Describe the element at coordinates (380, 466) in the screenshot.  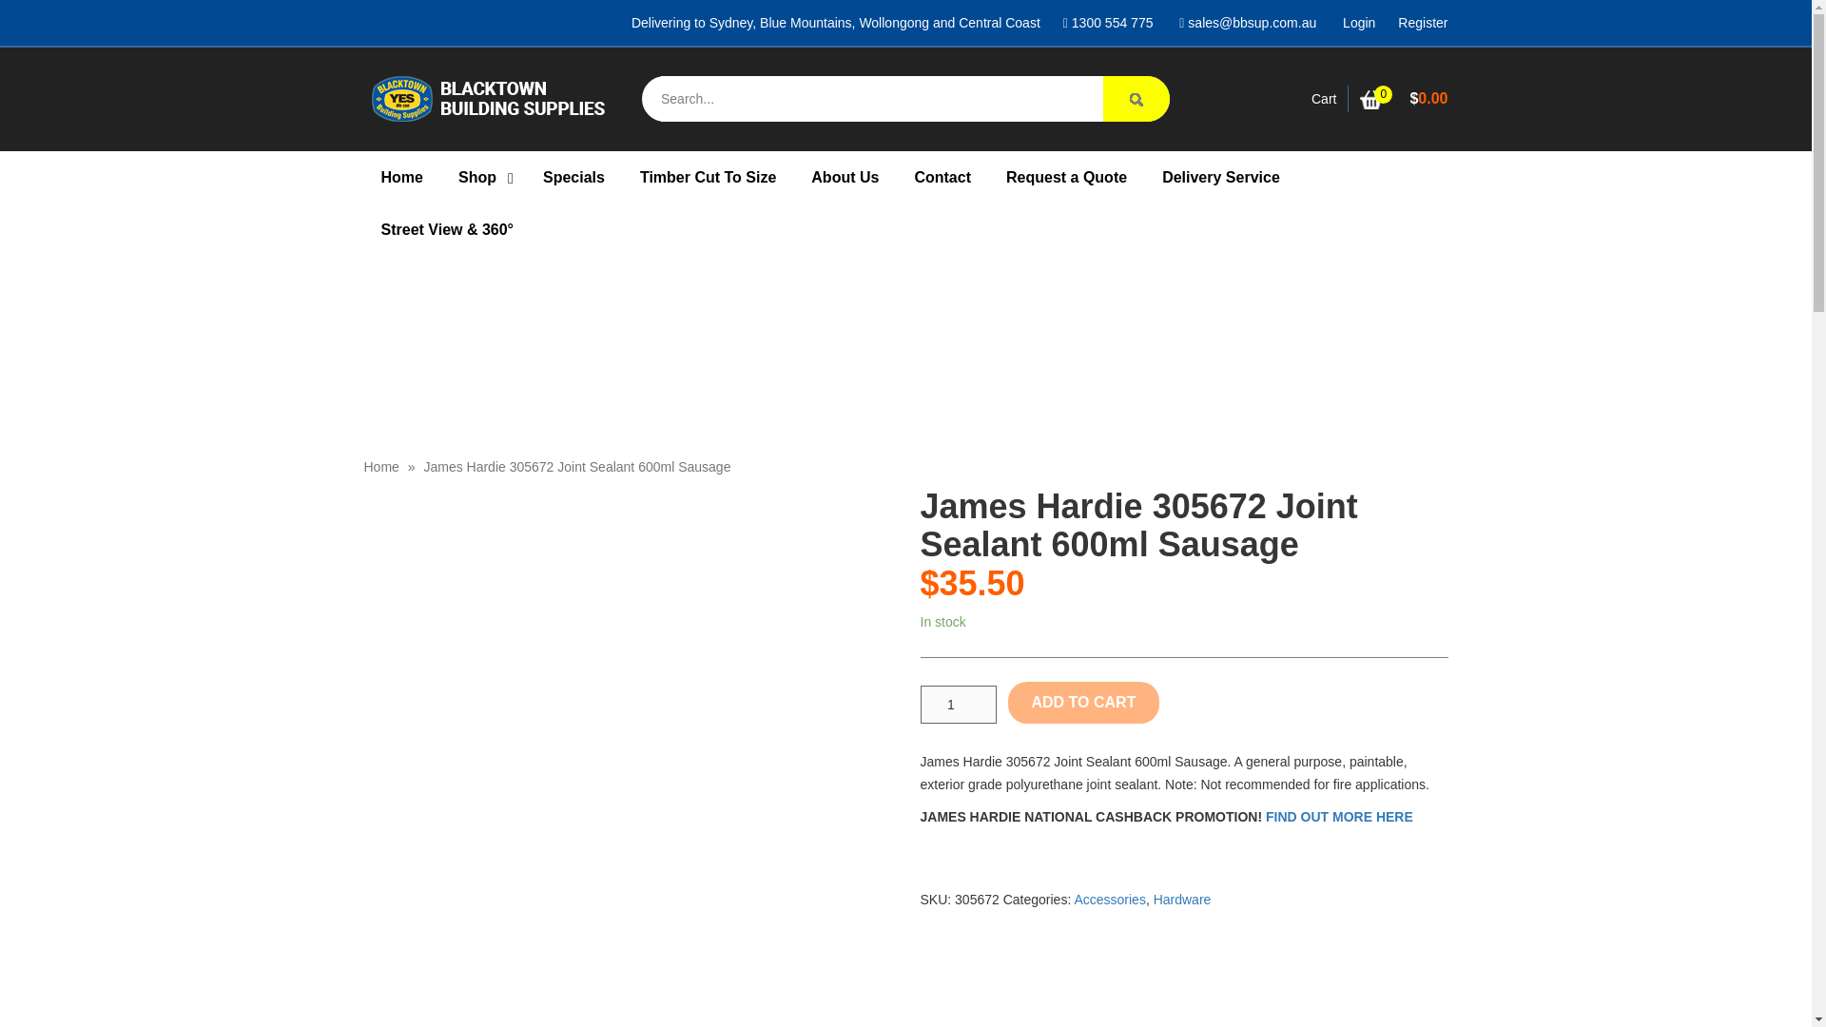
I see `Home` at that location.